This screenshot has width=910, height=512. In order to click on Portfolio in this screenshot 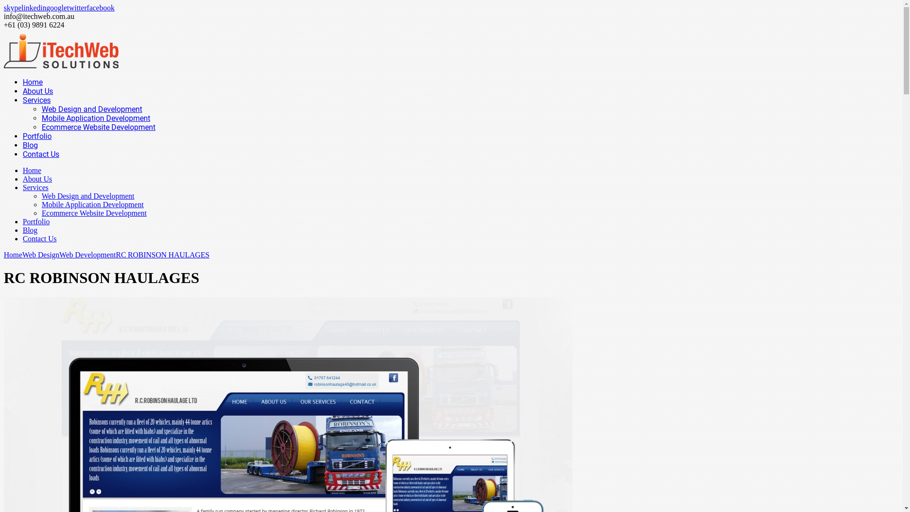, I will do `click(36, 222)`.